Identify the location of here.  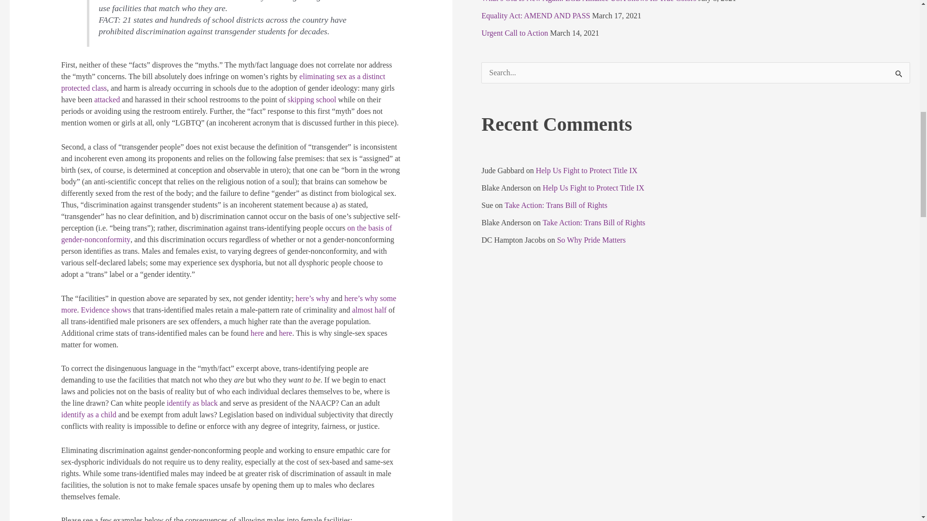
(257, 333).